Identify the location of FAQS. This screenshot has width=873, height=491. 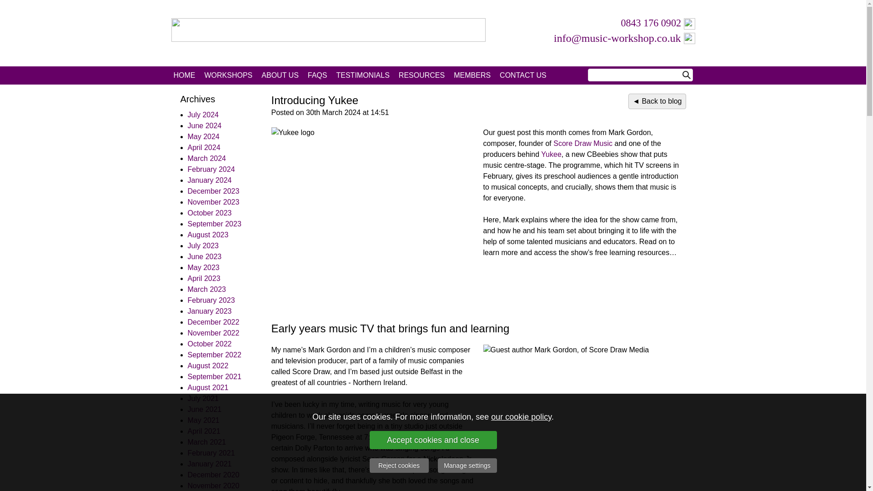
(317, 75).